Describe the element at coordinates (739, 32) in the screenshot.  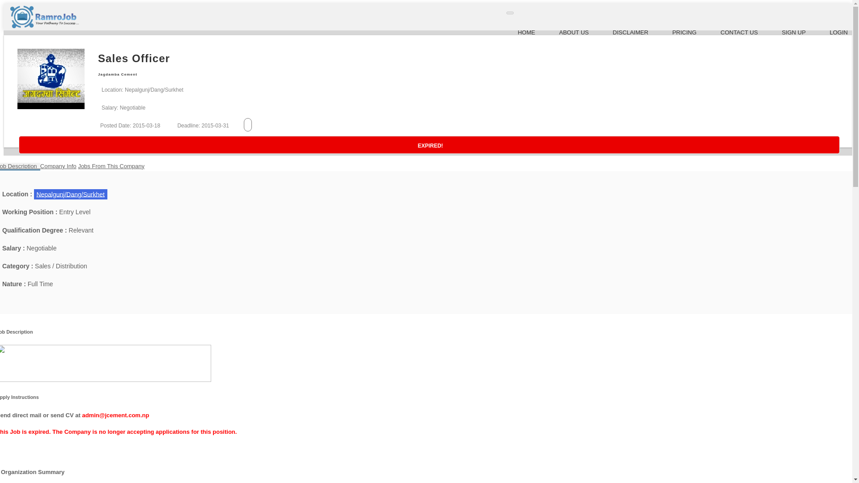
I see `Contact Ramrojob` at that location.